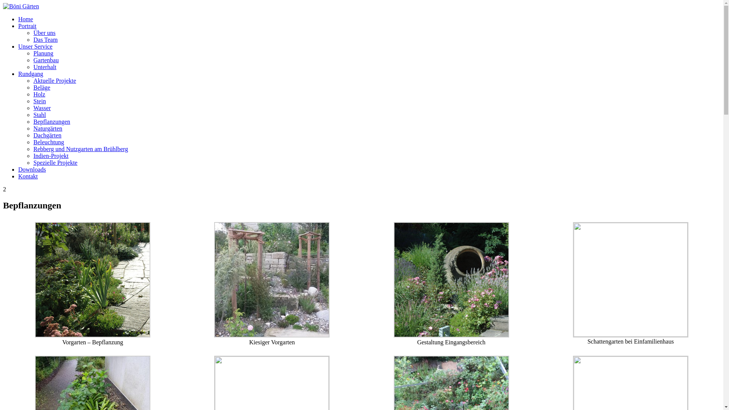 The width and height of the screenshot is (729, 410). Describe the element at coordinates (51, 156) in the screenshot. I see `Indien-Projekt` at that location.